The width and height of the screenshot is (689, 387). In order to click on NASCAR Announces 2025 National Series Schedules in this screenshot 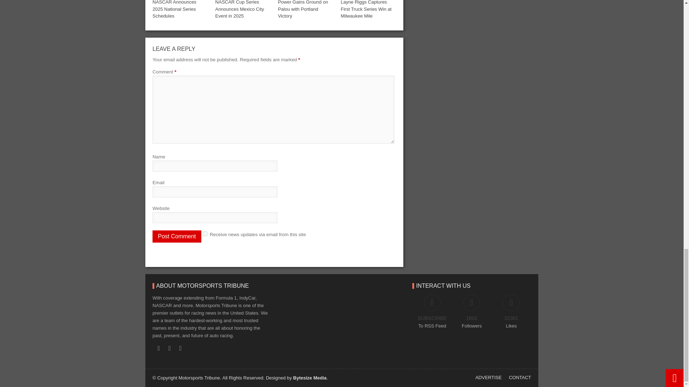, I will do `click(174, 9)`.